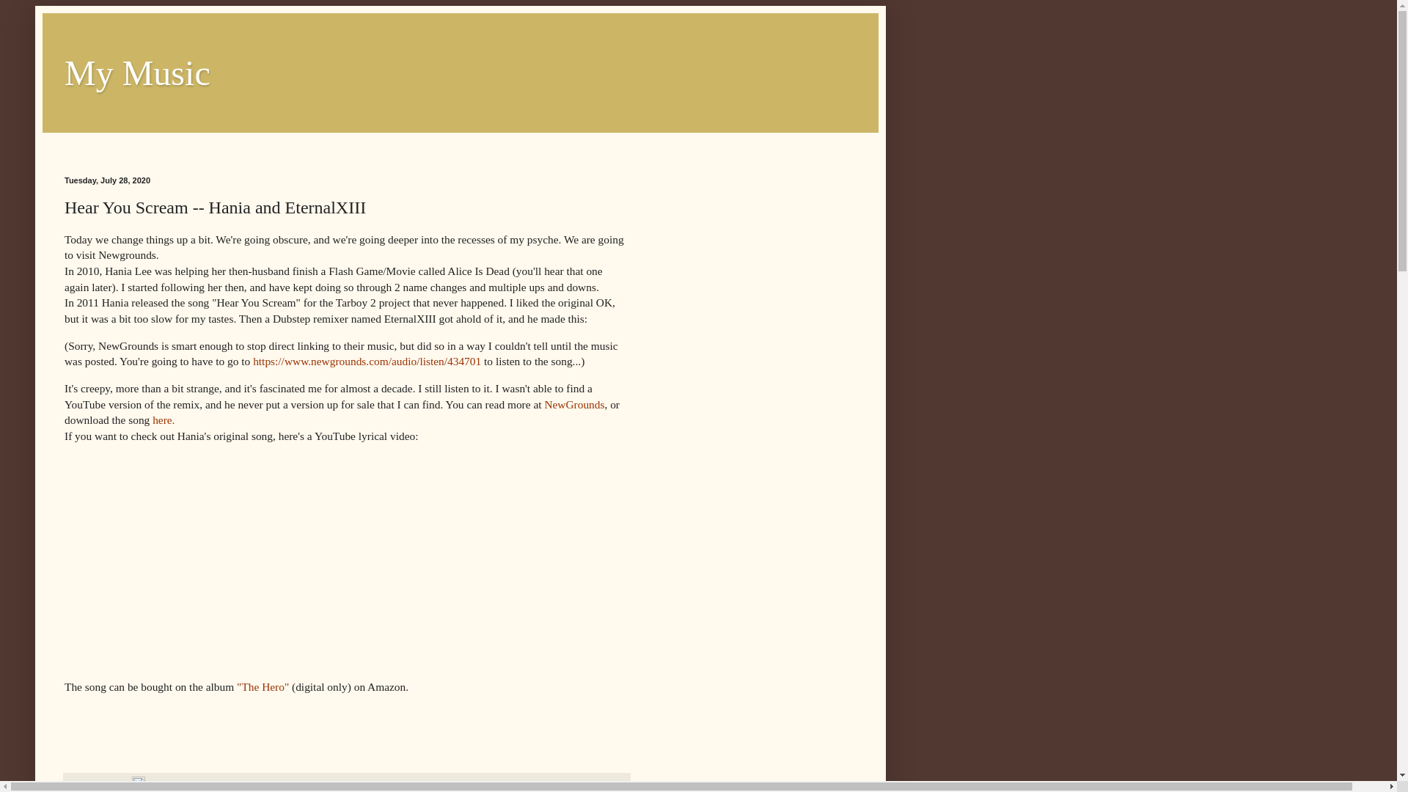 This screenshot has height=792, width=1408. Describe the element at coordinates (573, 405) in the screenshot. I see `NewGrounds` at that location.